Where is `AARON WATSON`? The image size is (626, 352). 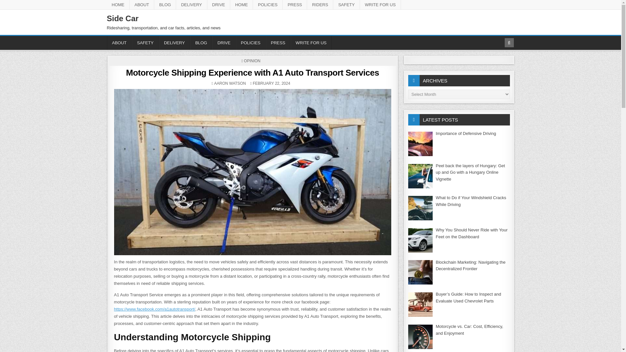
AARON WATSON is located at coordinates (230, 83).